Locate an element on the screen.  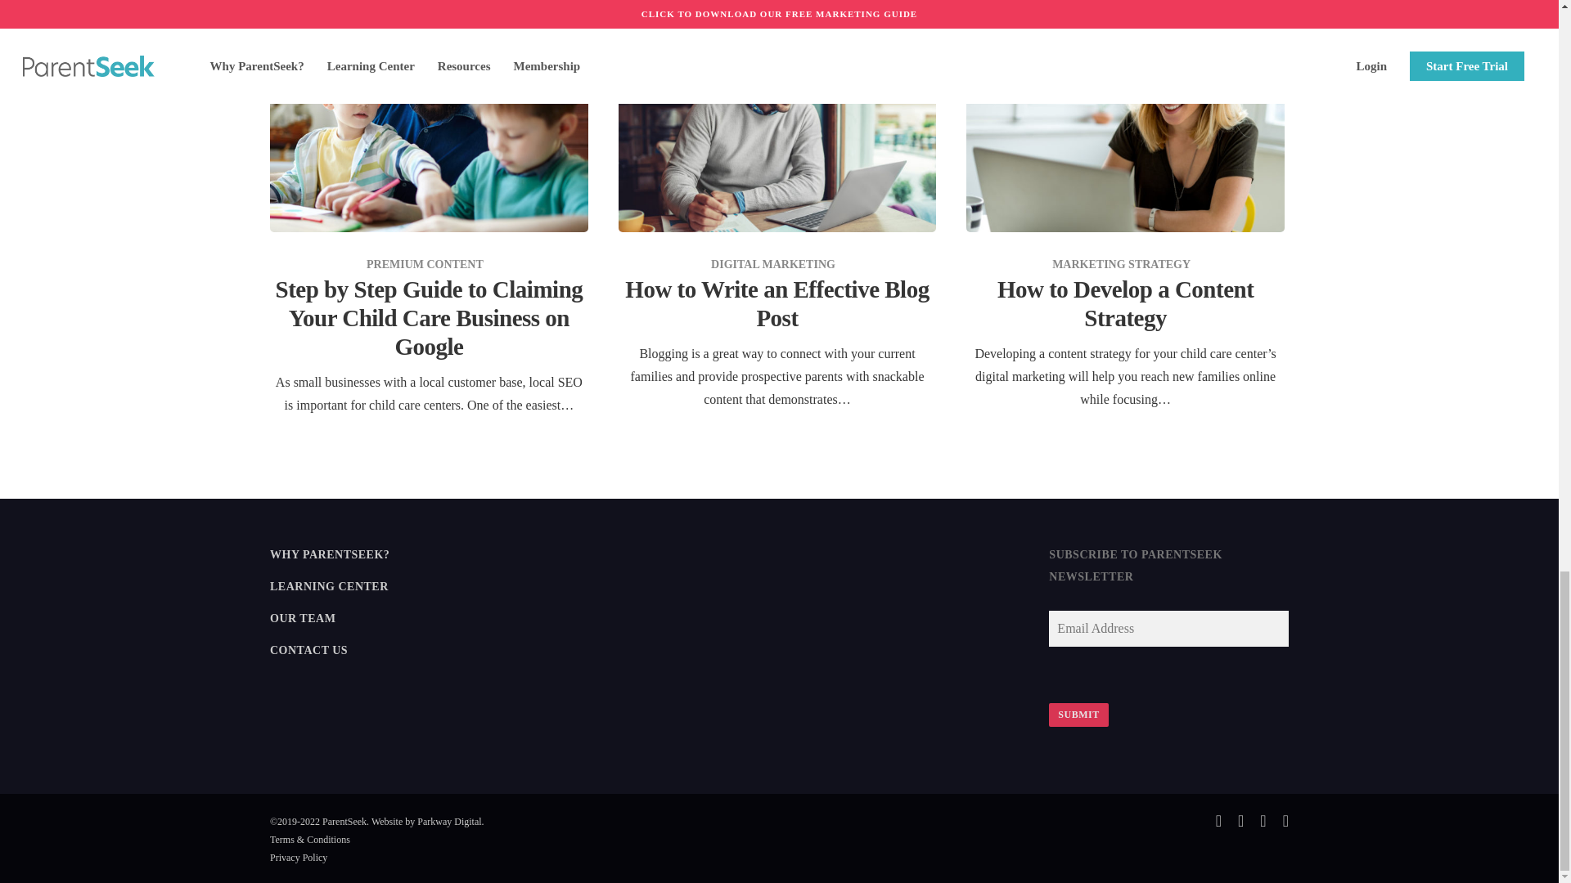
Submit is located at coordinates (1078, 715).